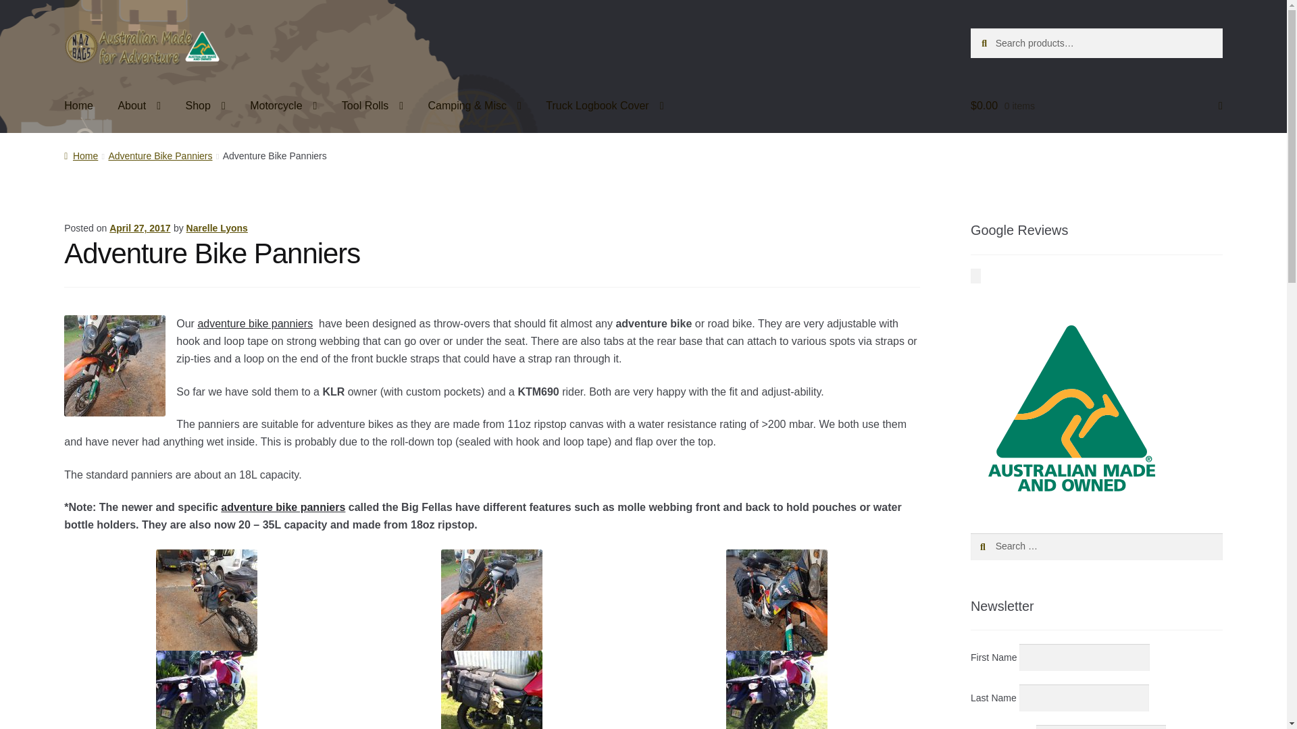 The height and width of the screenshot is (729, 1297). What do you see at coordinates (1096, 105) in the screenshot?
I see `View your shopping cart` at bounding box center [1096, 105].